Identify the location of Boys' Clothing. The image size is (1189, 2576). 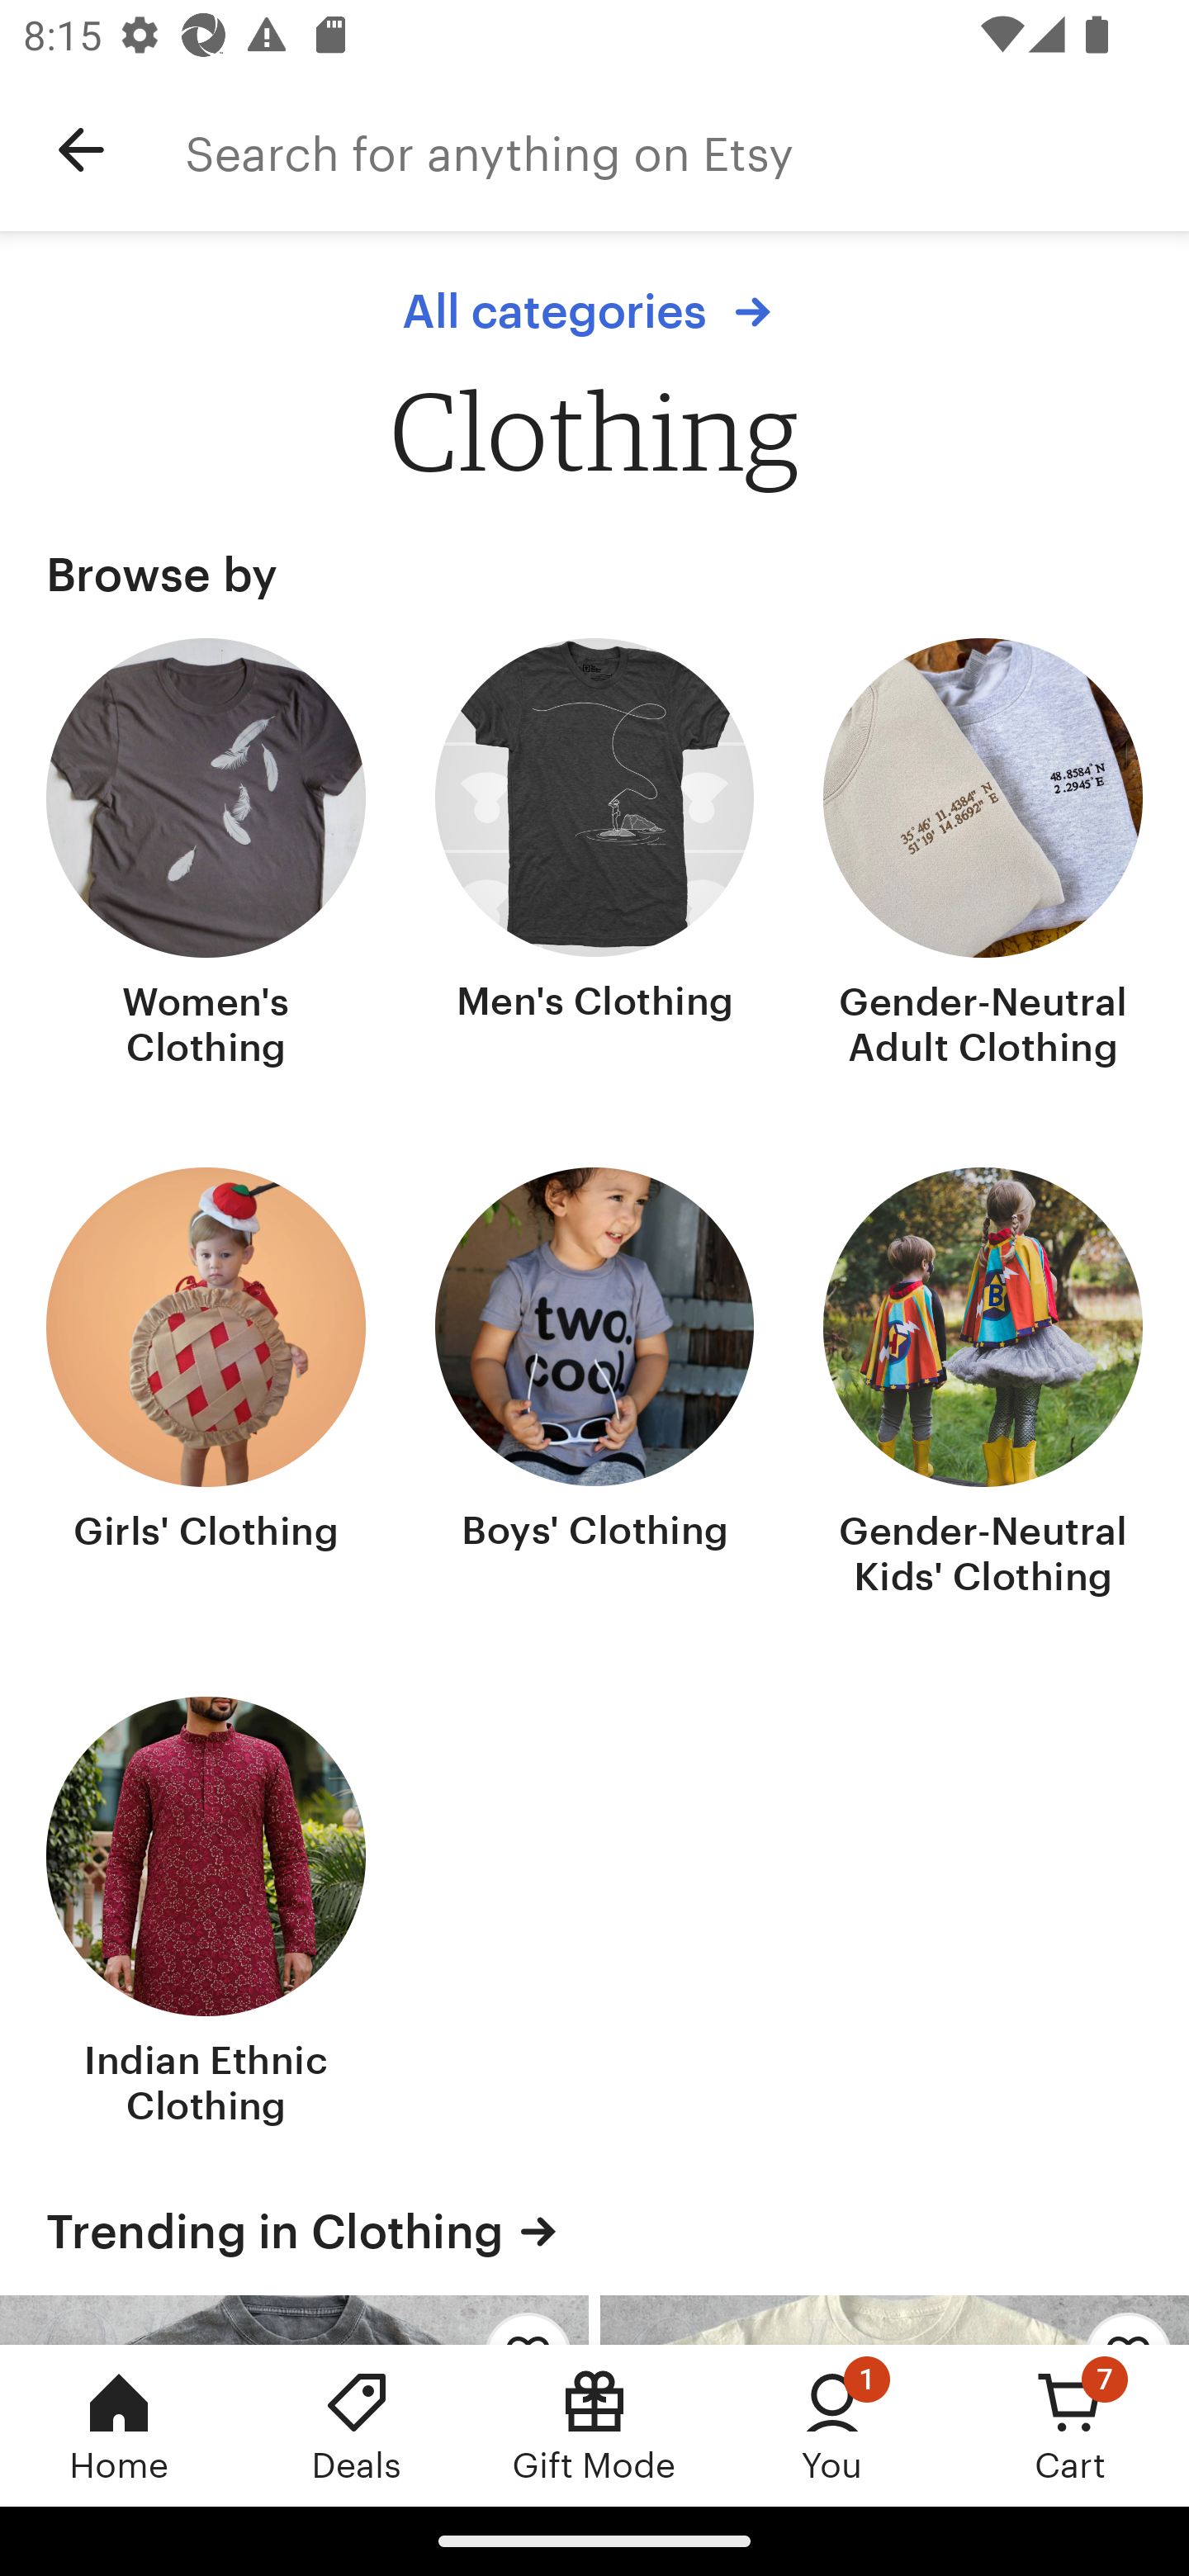
(594, 1385).